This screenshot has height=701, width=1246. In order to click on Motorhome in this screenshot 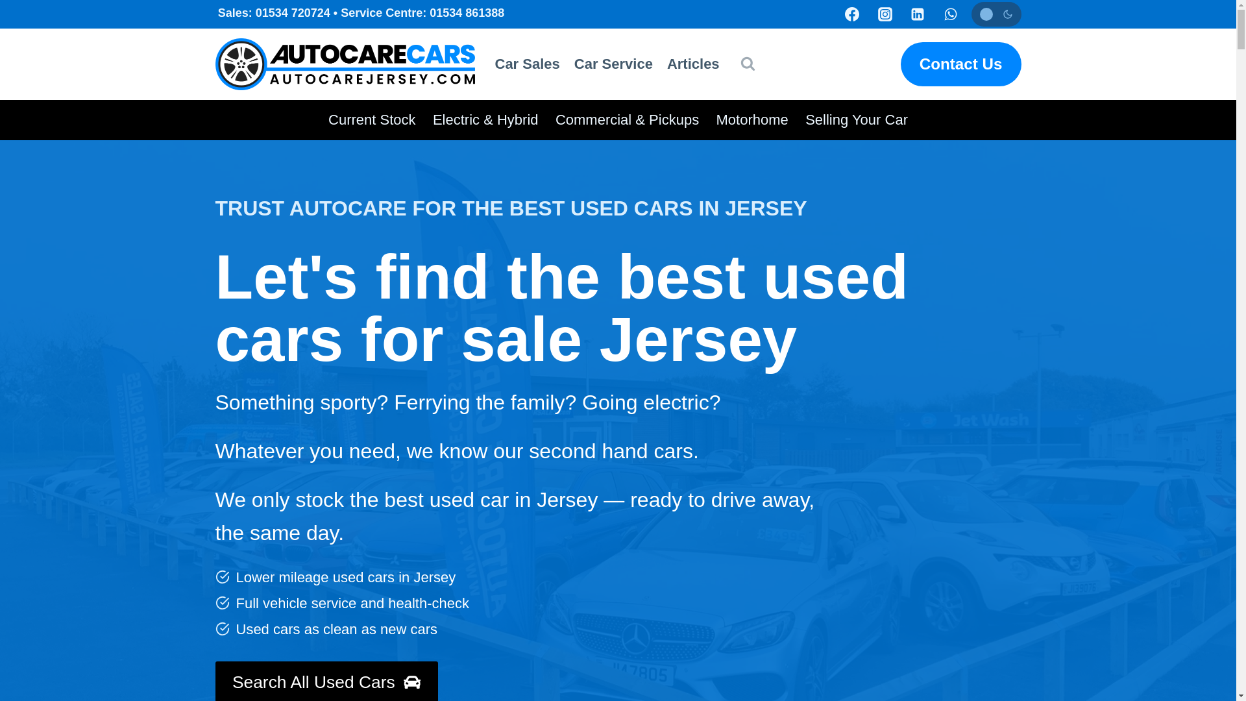, I will do `click(752, 120)`.